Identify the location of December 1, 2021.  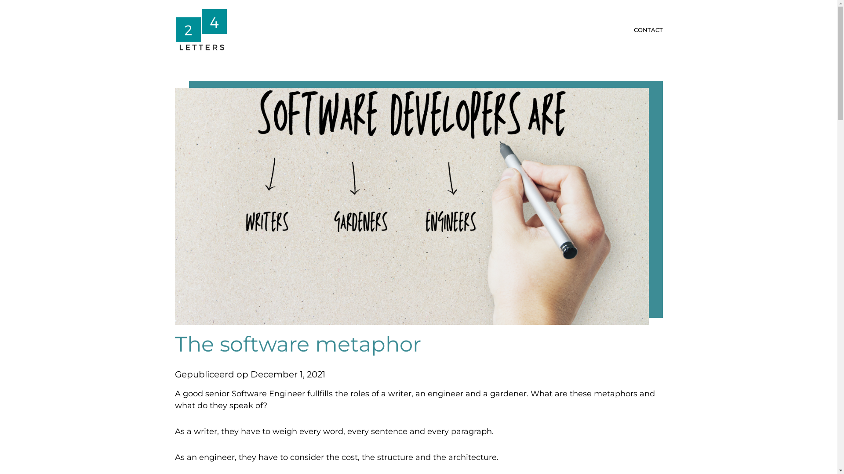
(288, 374).